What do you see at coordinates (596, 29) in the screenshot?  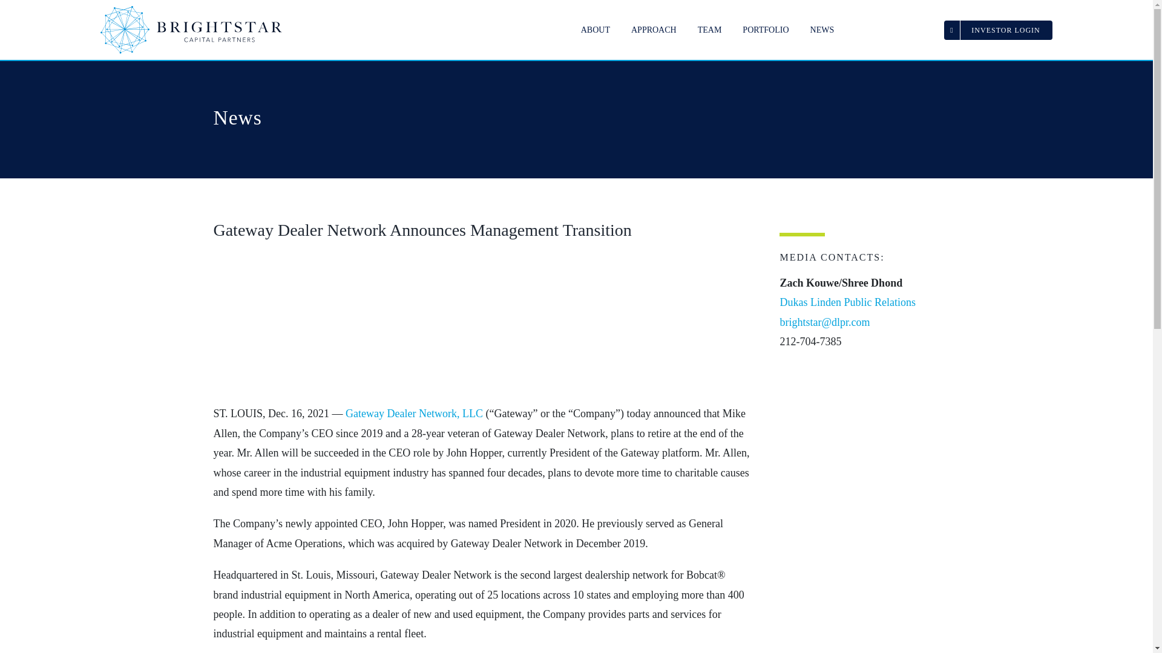 I see `ABOUT` at bounding box center [596, 29].